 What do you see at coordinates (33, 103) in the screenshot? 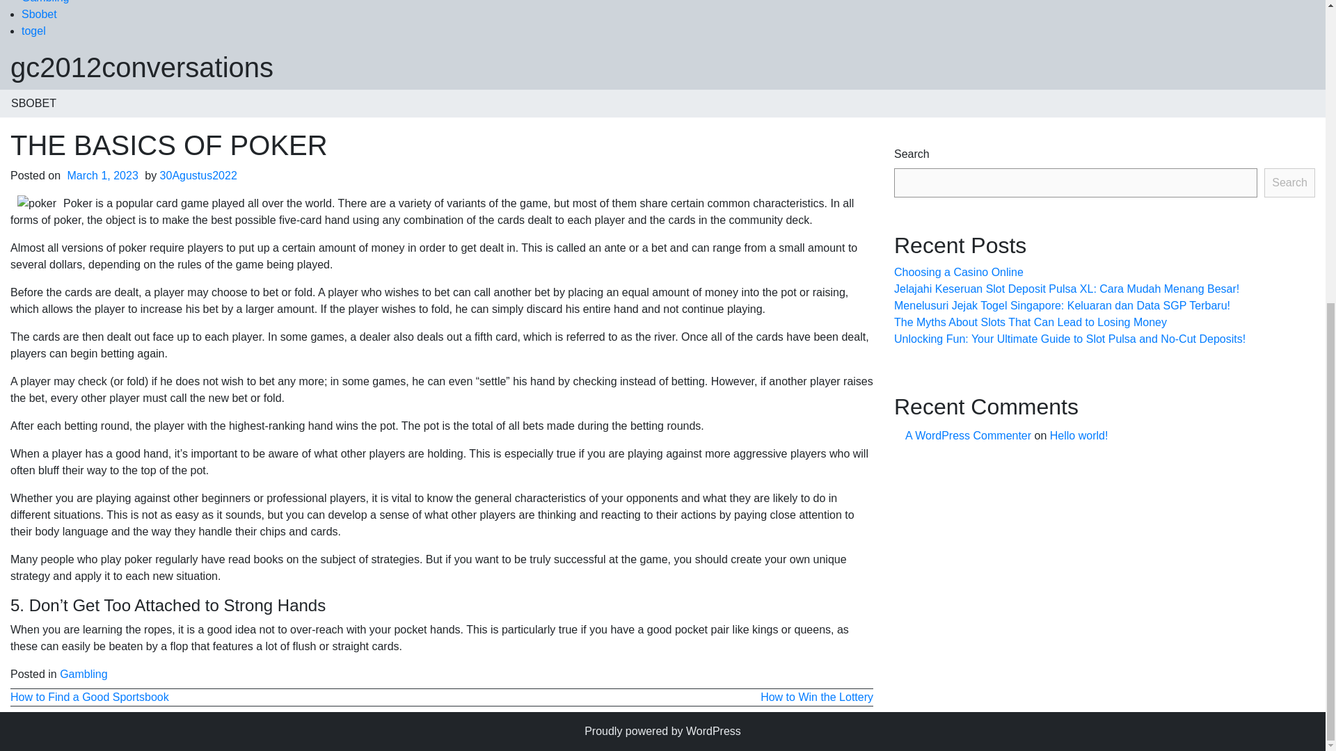
I see `SBOBET` at bounding box center [33, 103].